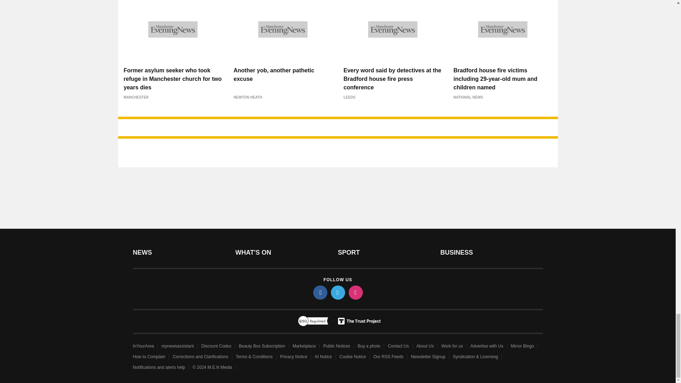 The height and width of the screenshot is (383, 681). I want to click on twitter, so click(337, 292).